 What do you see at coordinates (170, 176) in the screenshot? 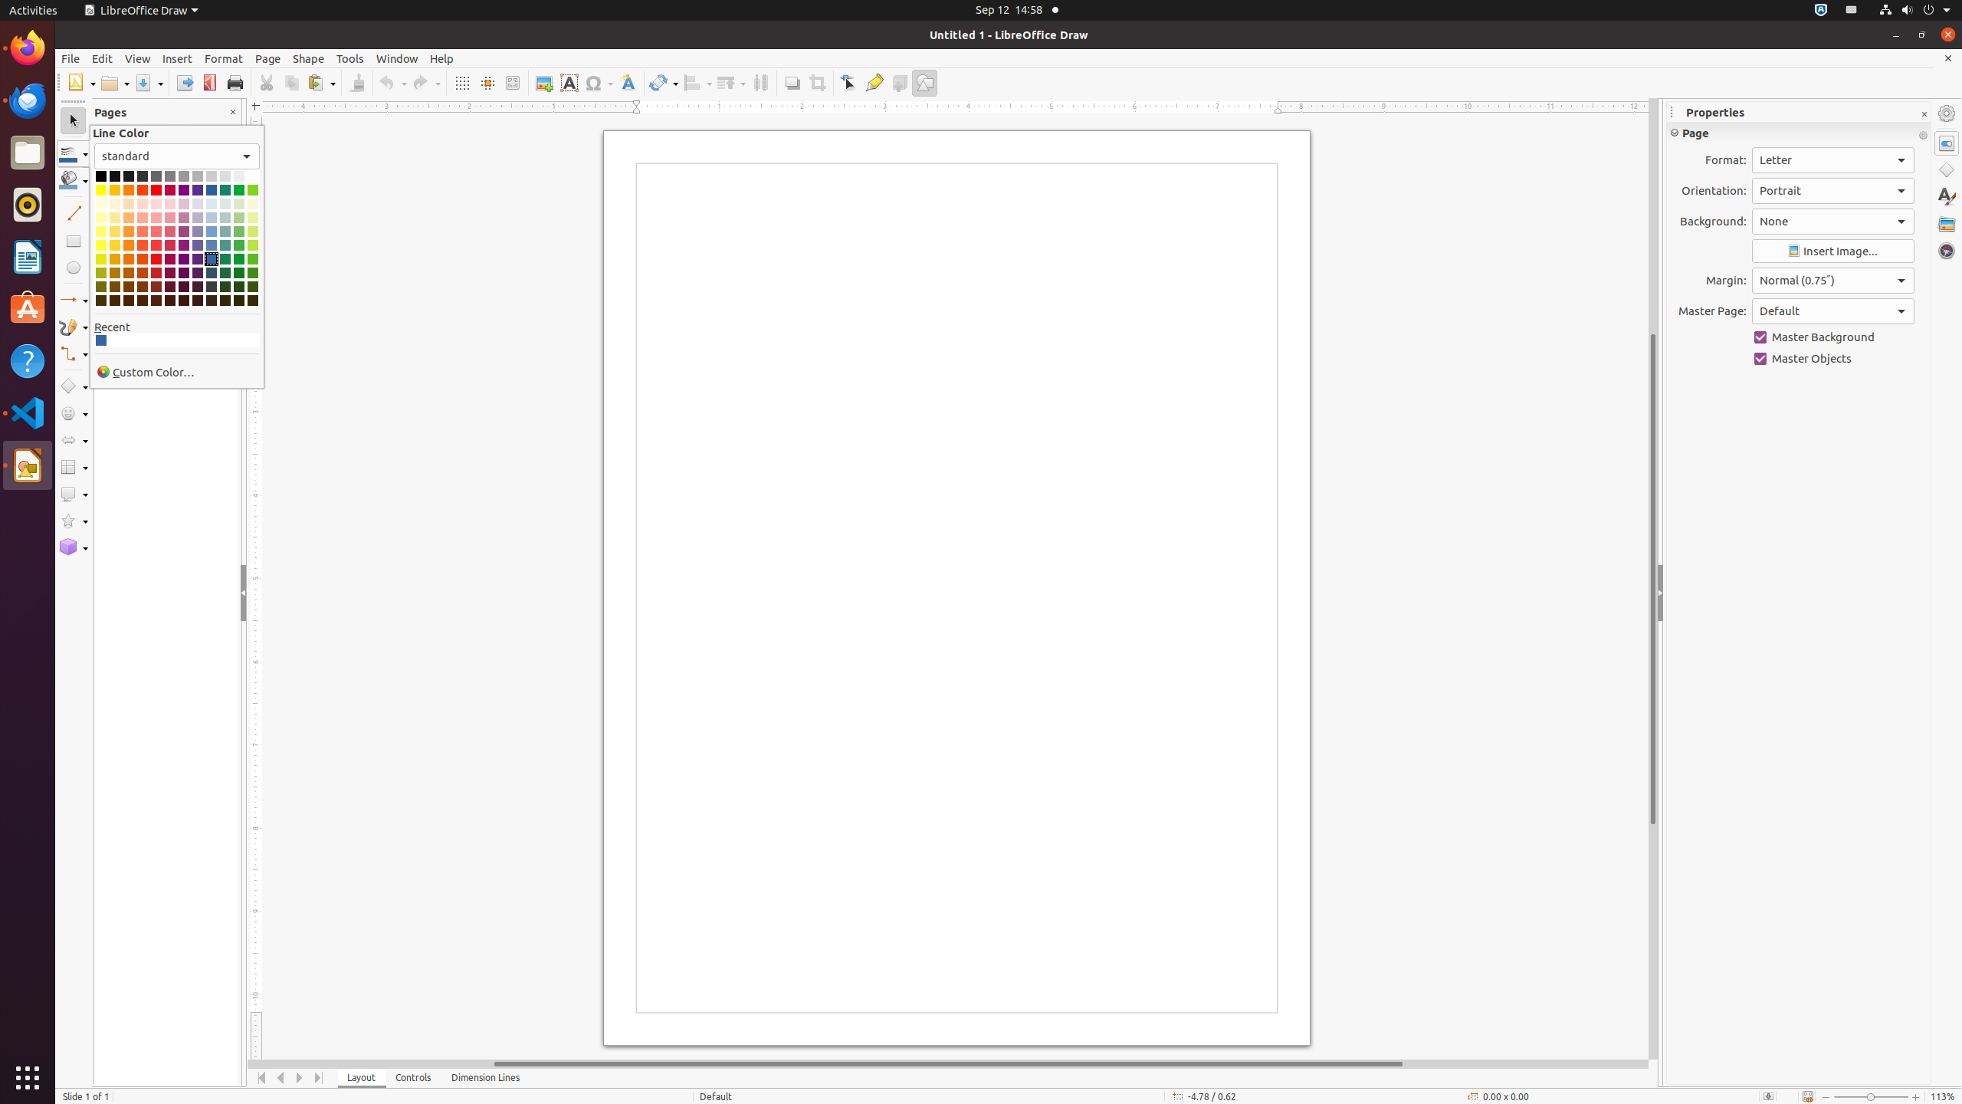
I see `Gray` at bounding box center [170, 176].